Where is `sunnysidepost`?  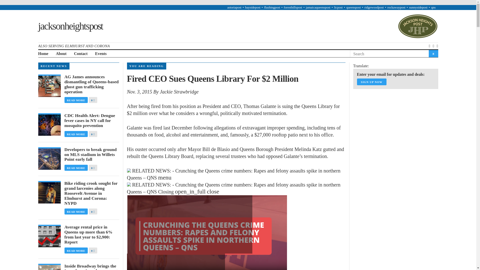 sunnysidepost is located at coordinates (418, 7).